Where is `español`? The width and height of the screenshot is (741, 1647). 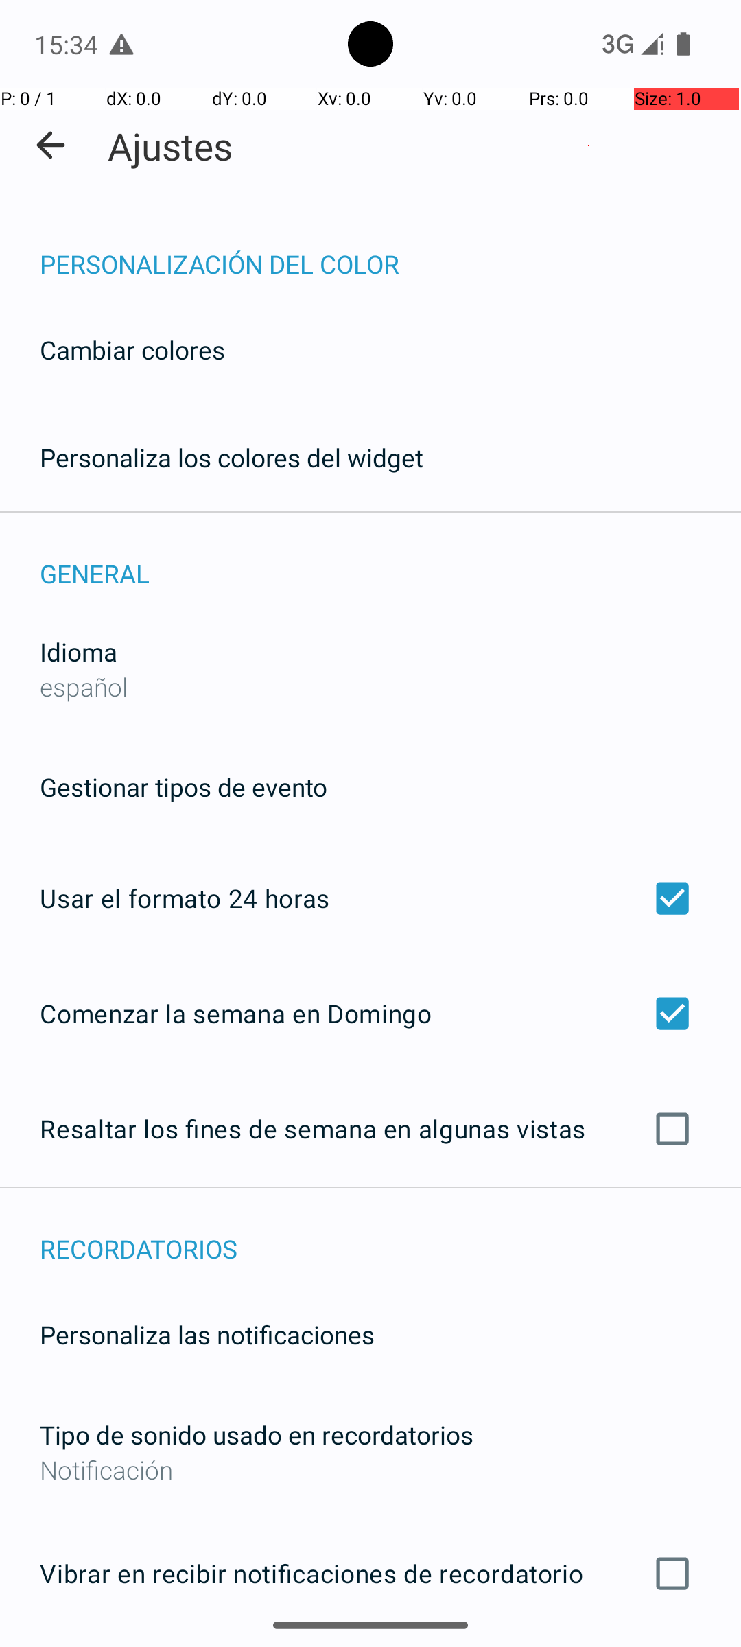
español is located at coordinates (84, 686).